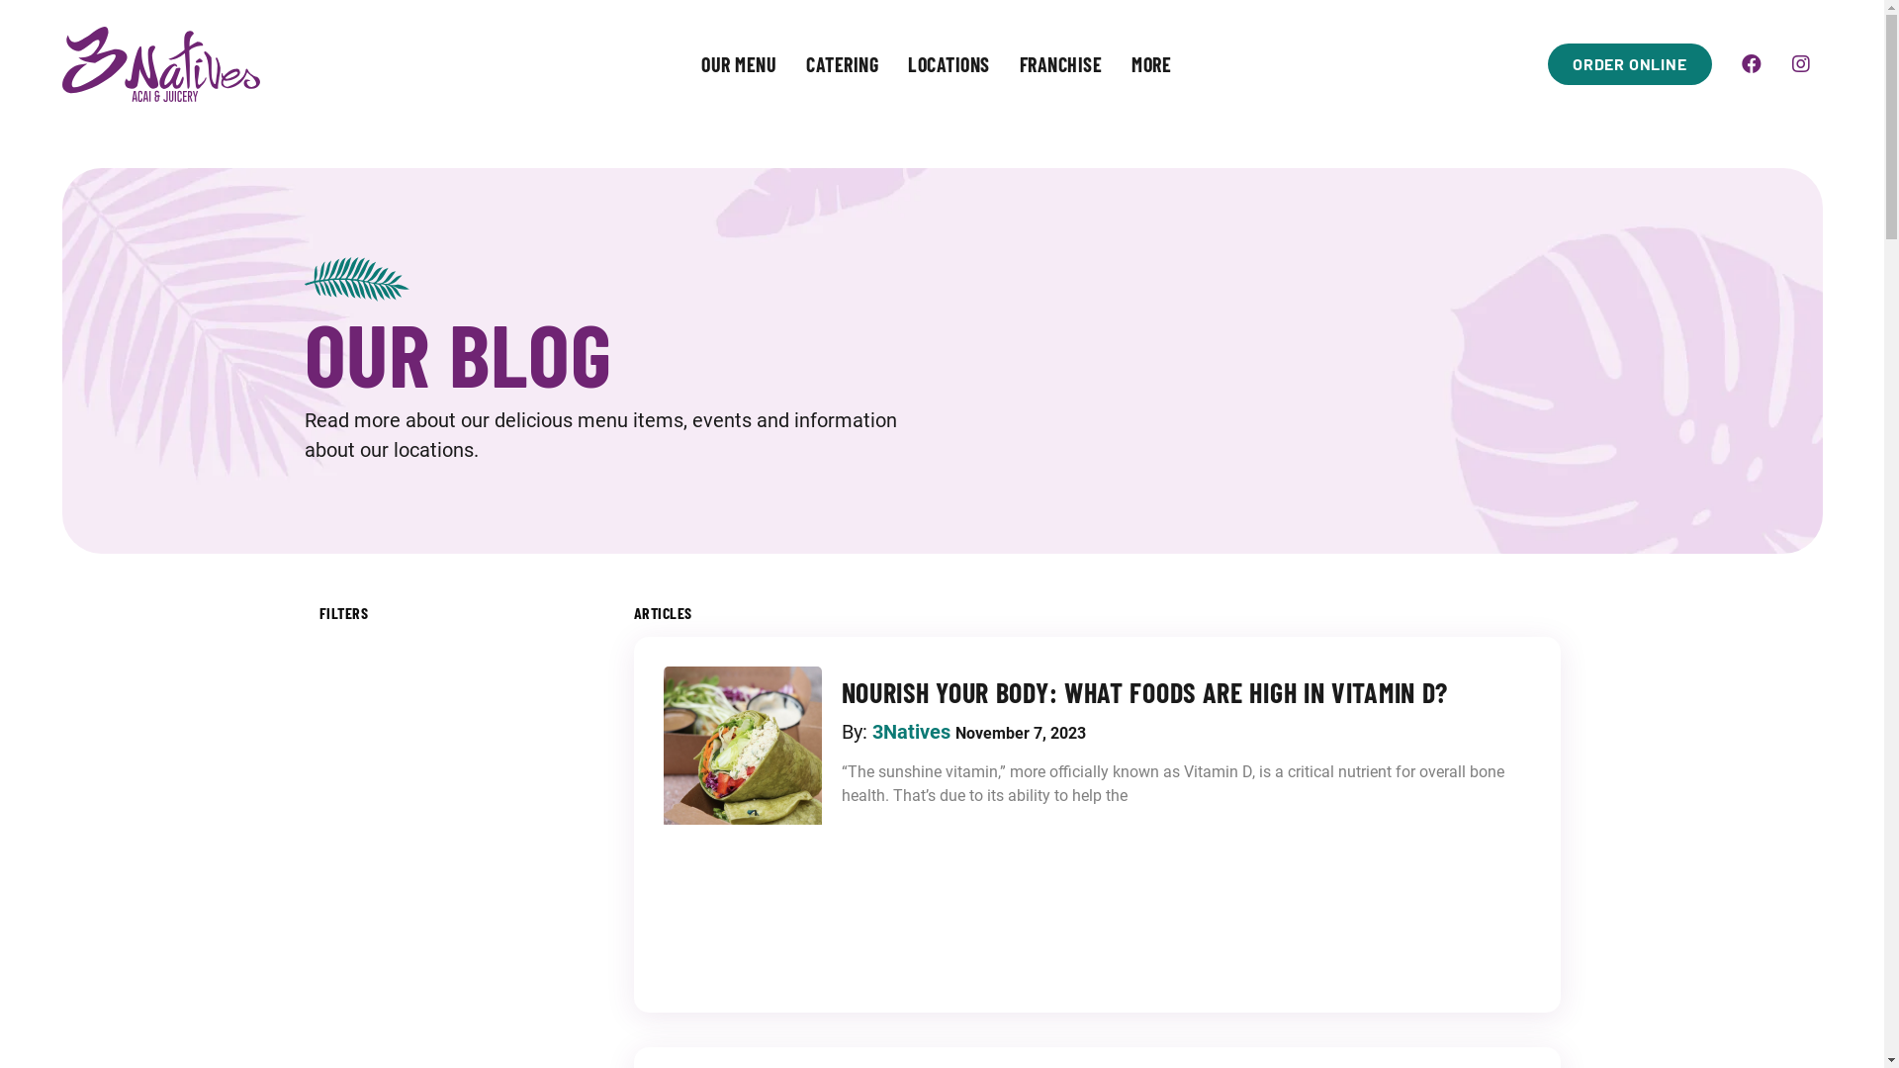 This screenshot has width=1899, height=1068. I want to click on MORE, so click(1151, 64).